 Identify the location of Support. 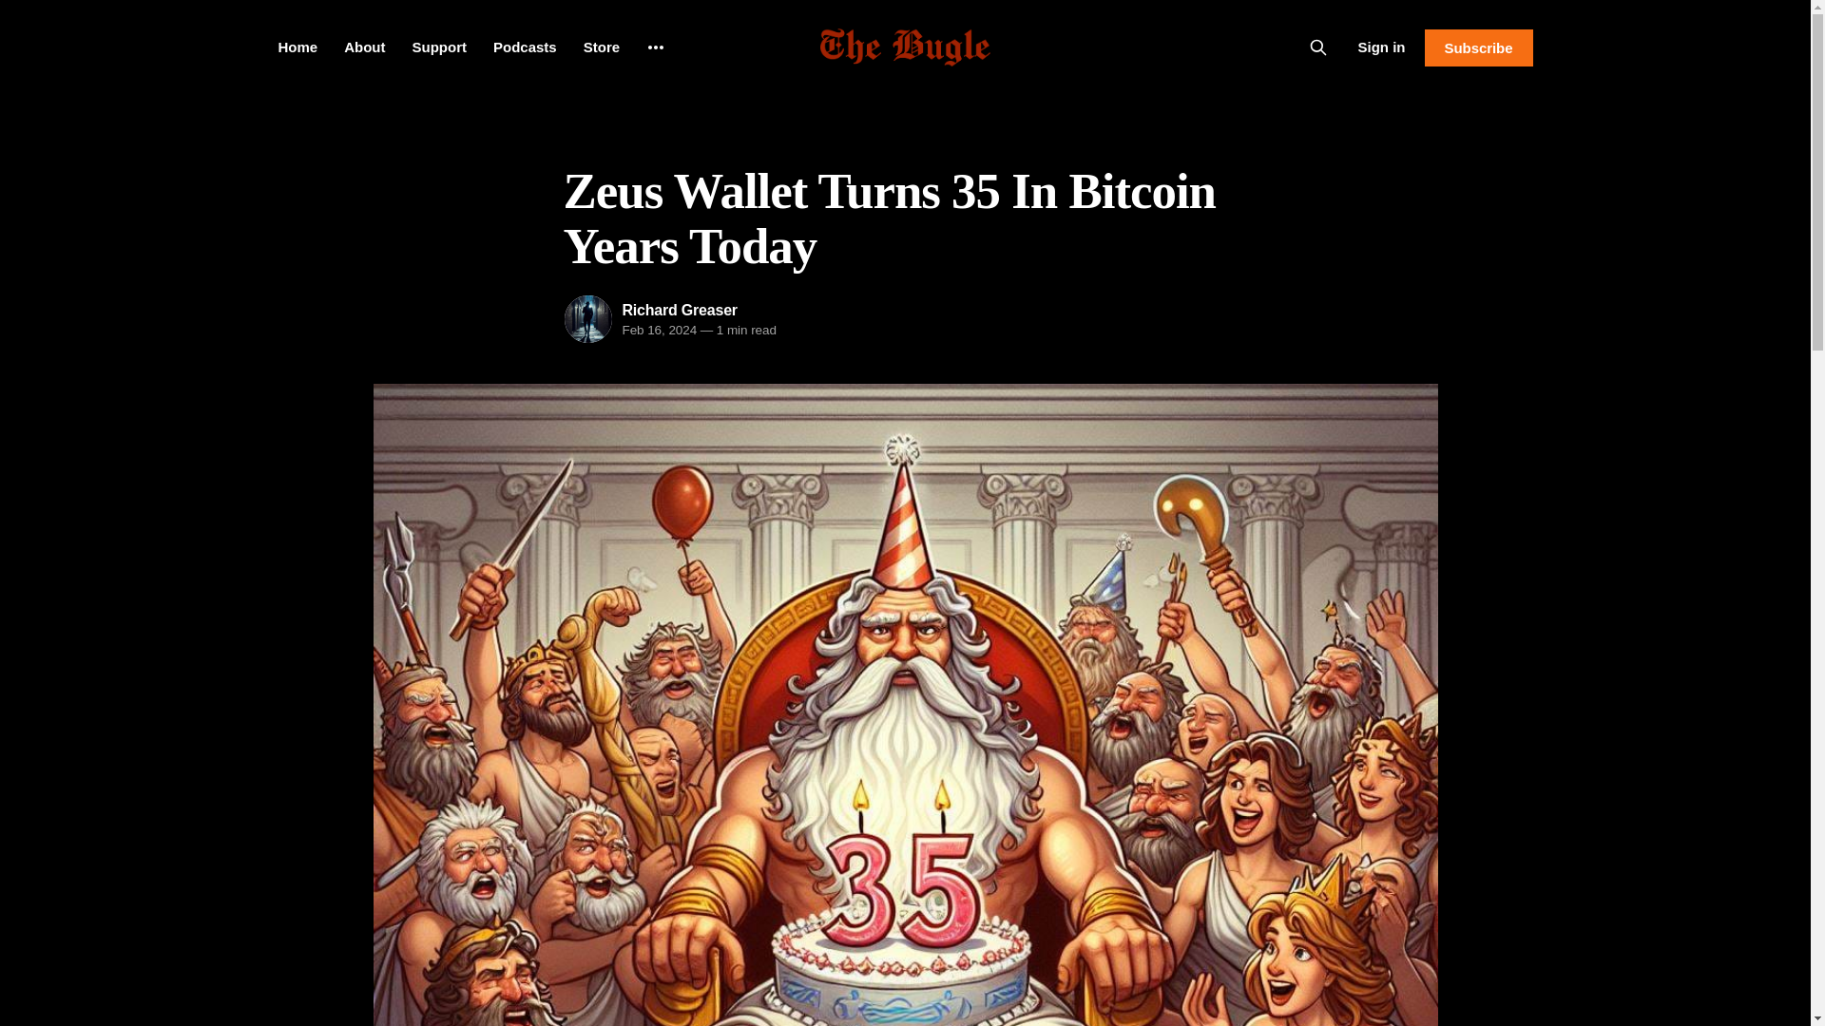
(439, 47).